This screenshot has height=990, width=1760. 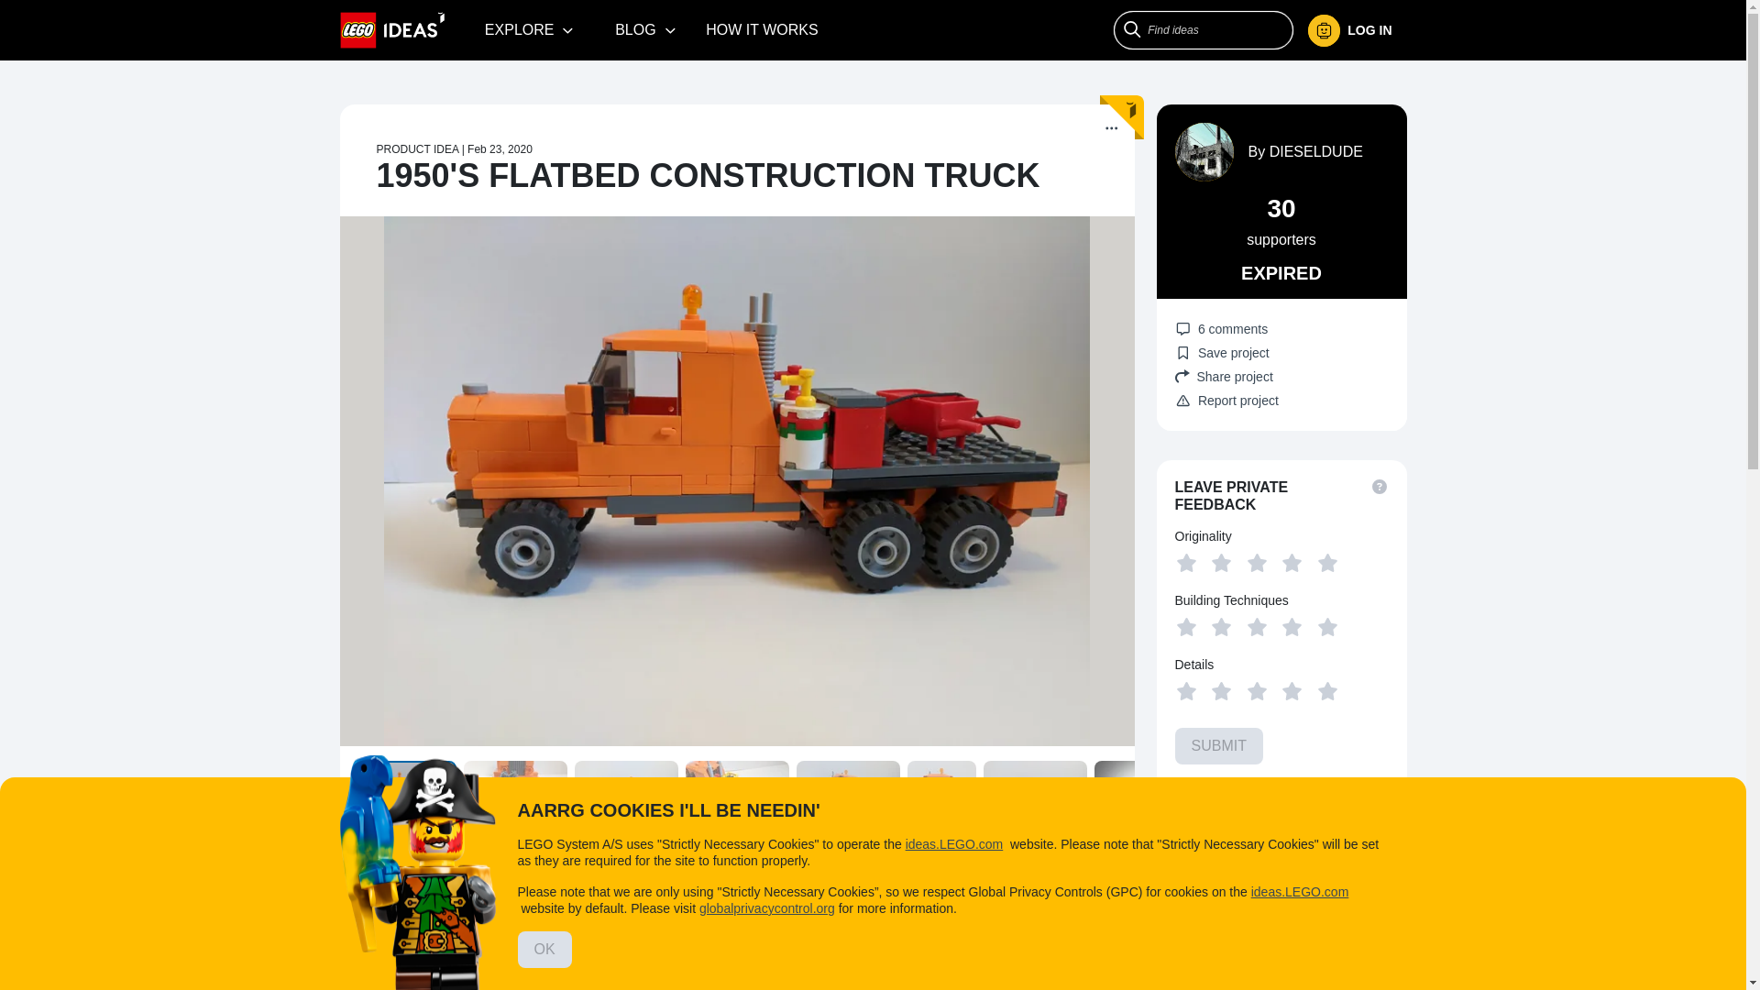 I want to click on STATISTICS, so click(x=953, y=884).